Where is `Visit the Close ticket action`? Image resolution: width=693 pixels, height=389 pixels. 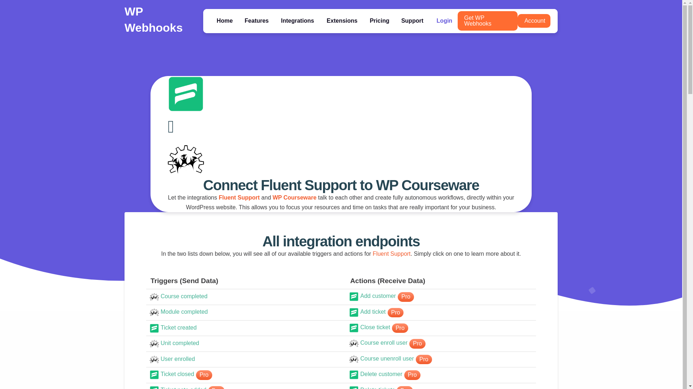
Visit the Close ticket action is located at coordinates (440, 328).